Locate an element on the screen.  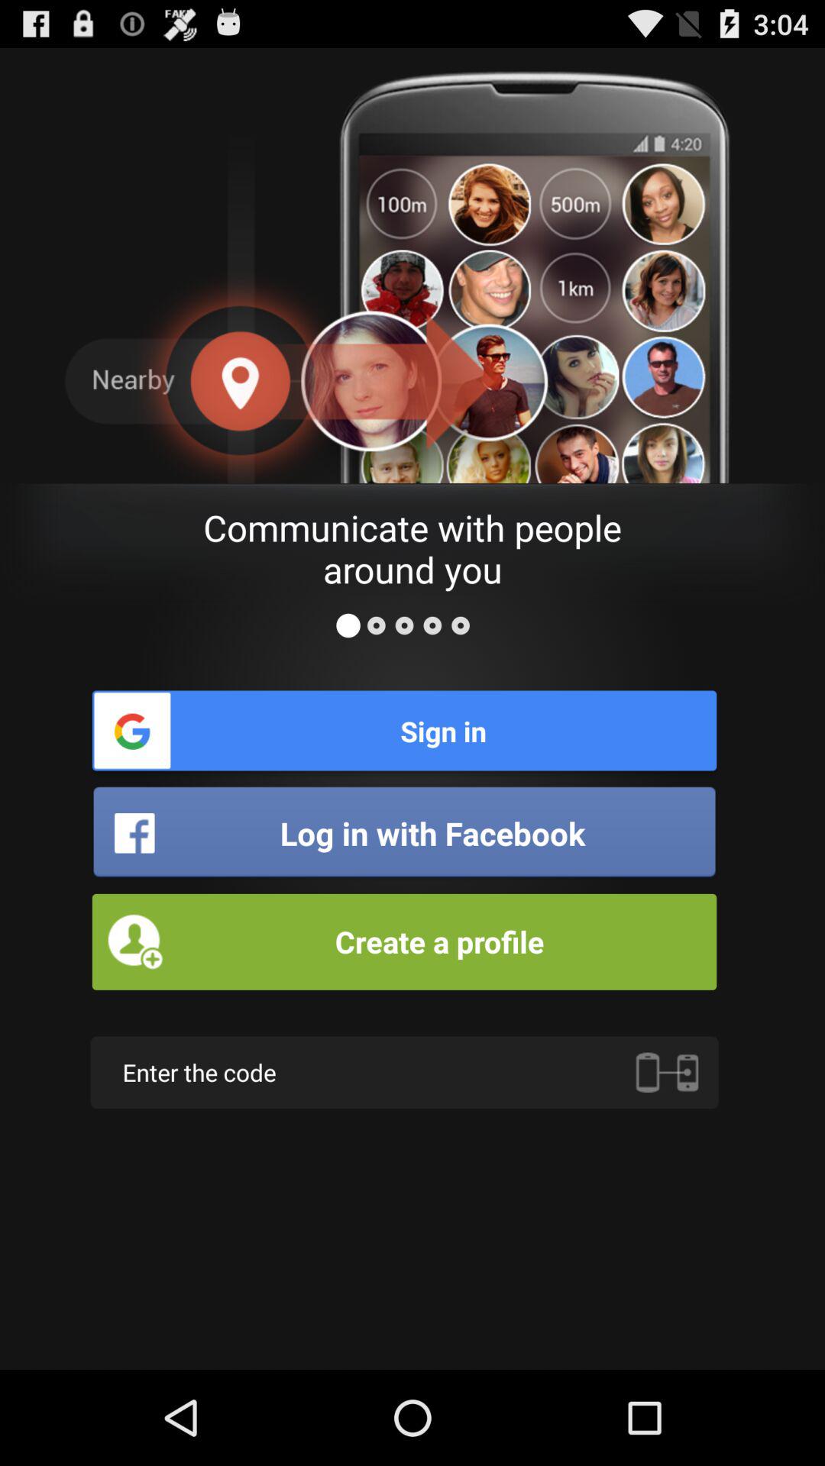
press enter the code is located at coordinates (404, 1072).